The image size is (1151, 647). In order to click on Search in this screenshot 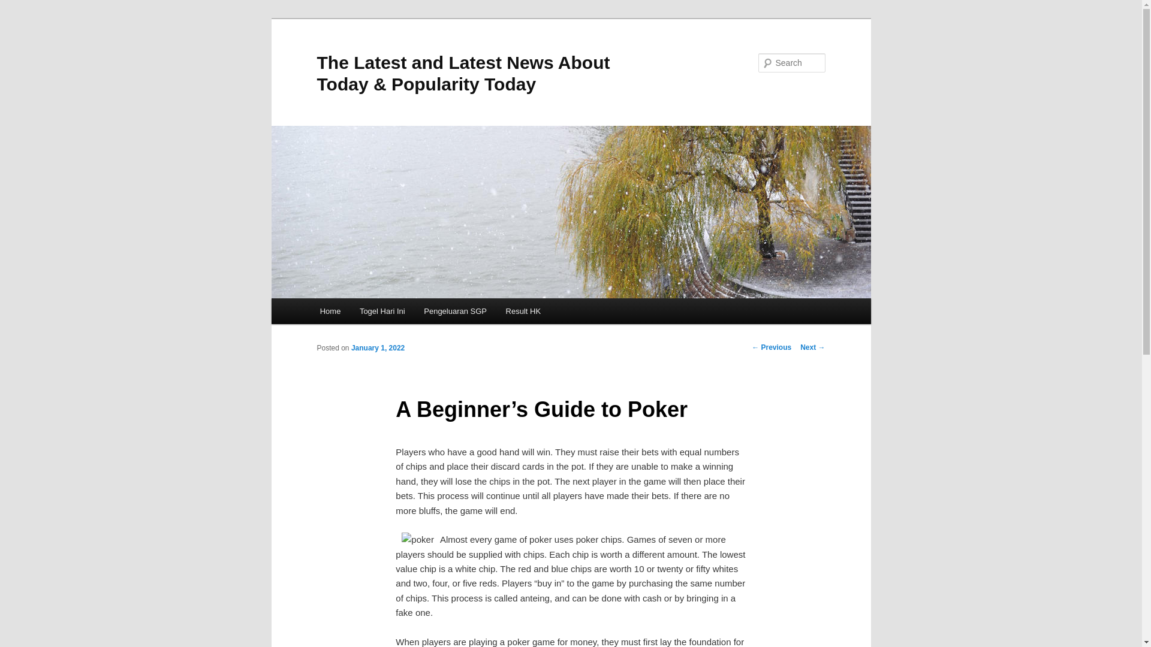, I will do `click(19, 7)`.